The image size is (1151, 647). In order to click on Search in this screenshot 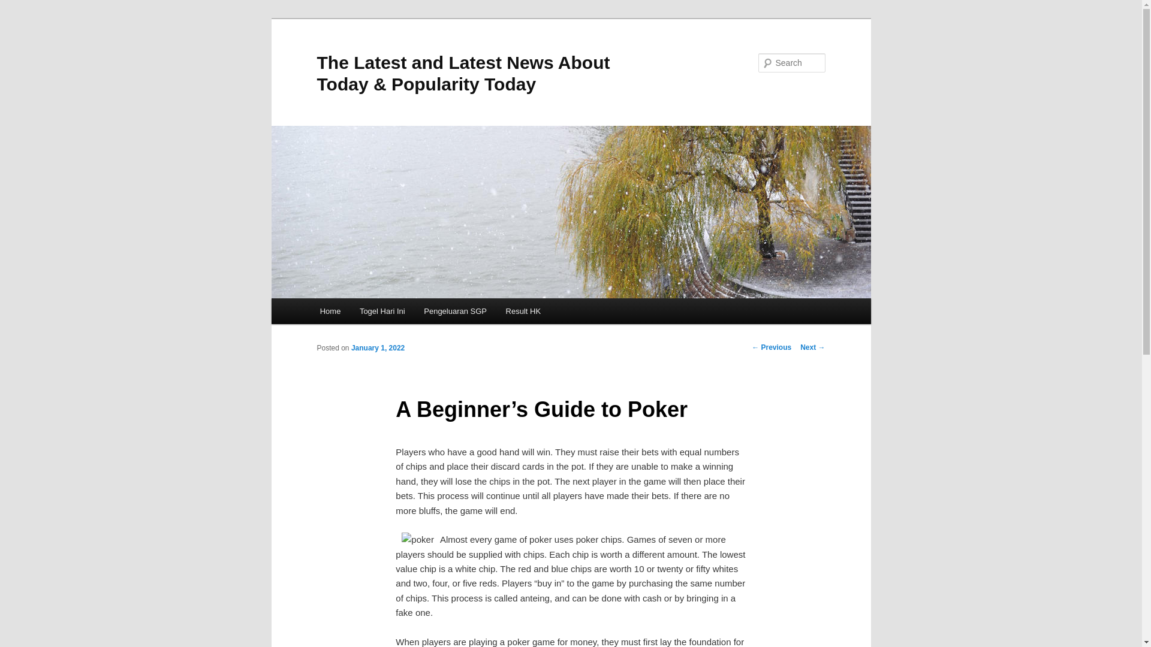, I will do `click(19, 7)`.